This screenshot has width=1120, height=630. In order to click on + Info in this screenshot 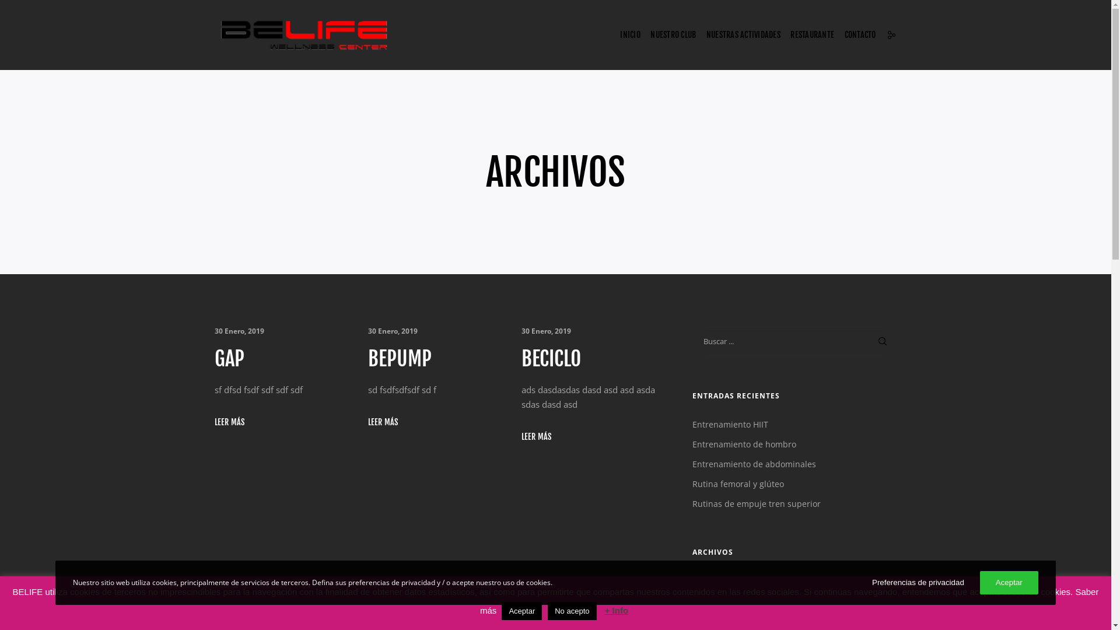, I will do `click(617, 610)`.